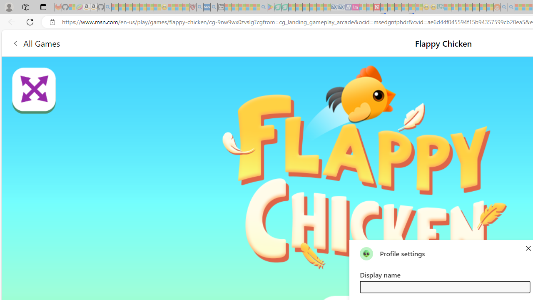  I want to click on Expert Portfolios - Sleeping, so click(469, 7).